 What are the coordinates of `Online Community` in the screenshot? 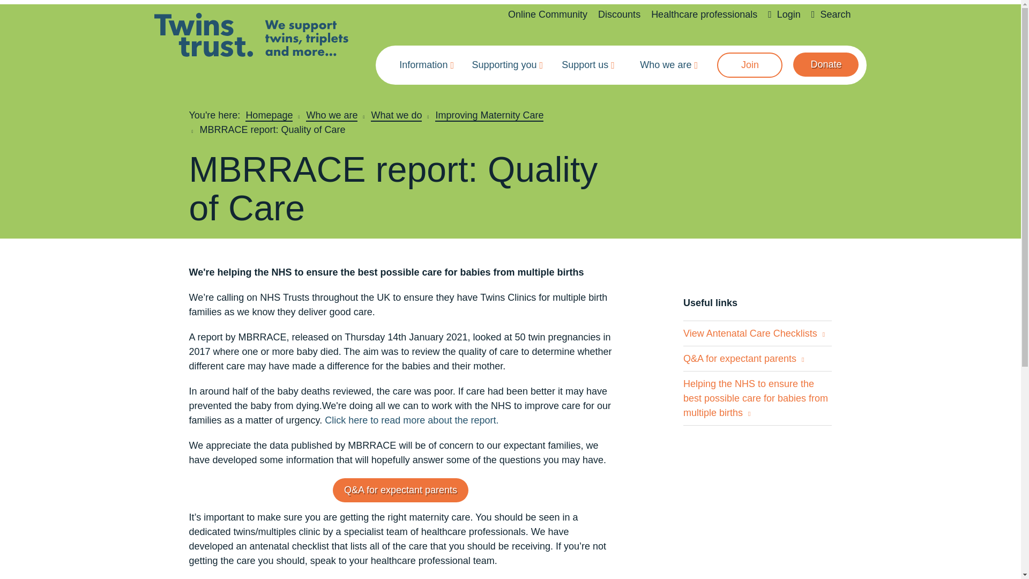 It's located at (548, 14).